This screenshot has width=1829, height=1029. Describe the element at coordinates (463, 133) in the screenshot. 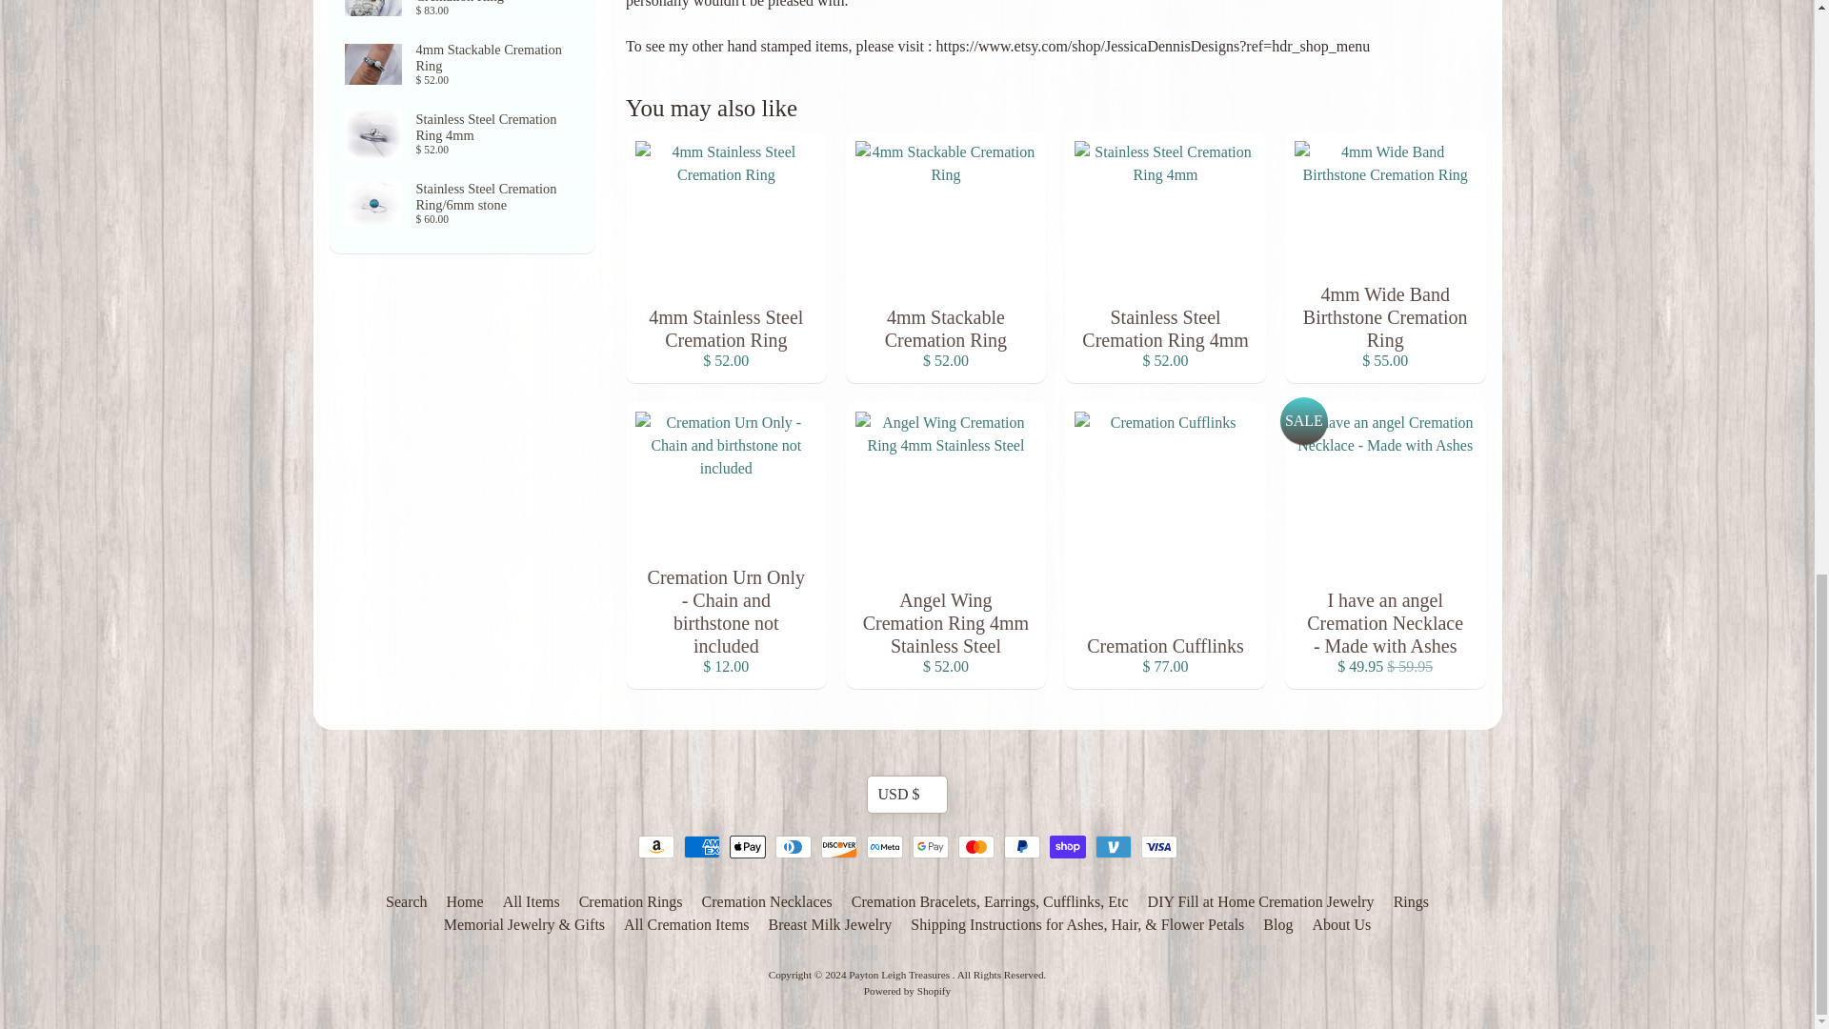

I see `Stainless Steel Cremation Ring 4mm` at that location.